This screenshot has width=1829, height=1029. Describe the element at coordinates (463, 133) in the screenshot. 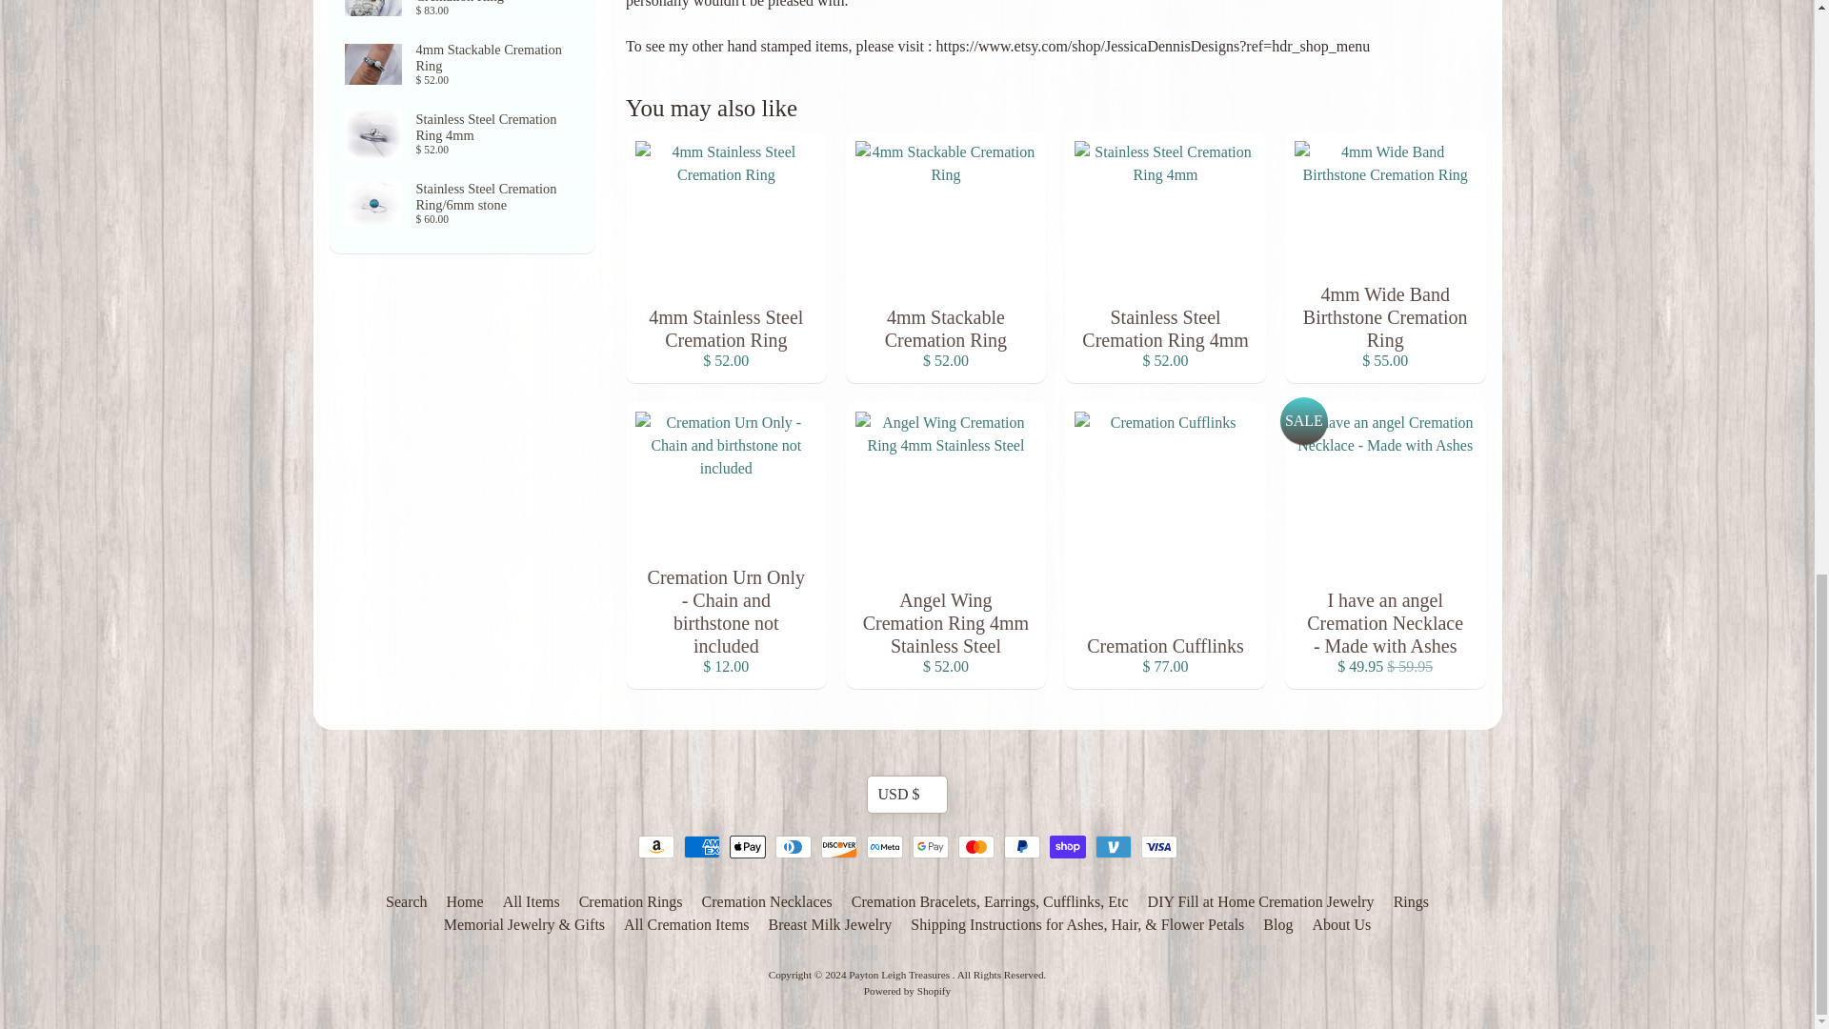

I see `Stainless Steel Cremation Ring 4mm` at that location.